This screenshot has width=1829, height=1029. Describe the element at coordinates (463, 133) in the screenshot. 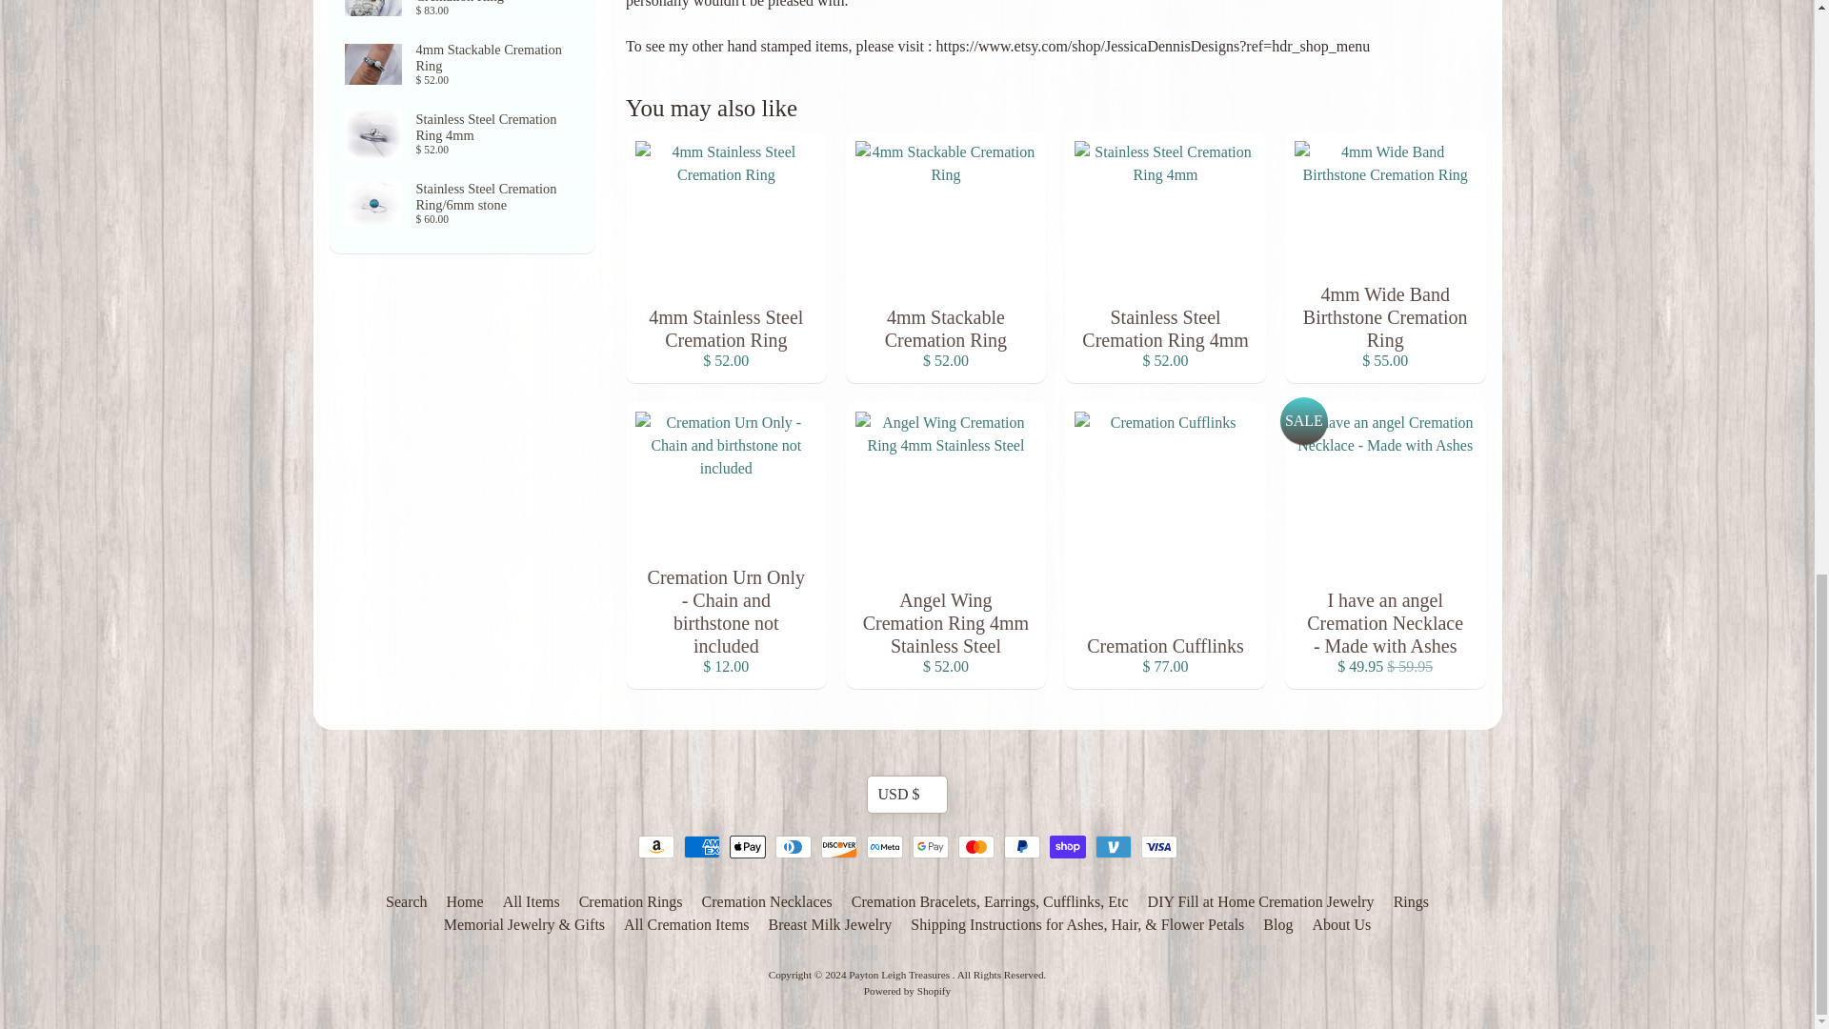

I see `Stainless Steel Cremation Ring 4mm` at that location.